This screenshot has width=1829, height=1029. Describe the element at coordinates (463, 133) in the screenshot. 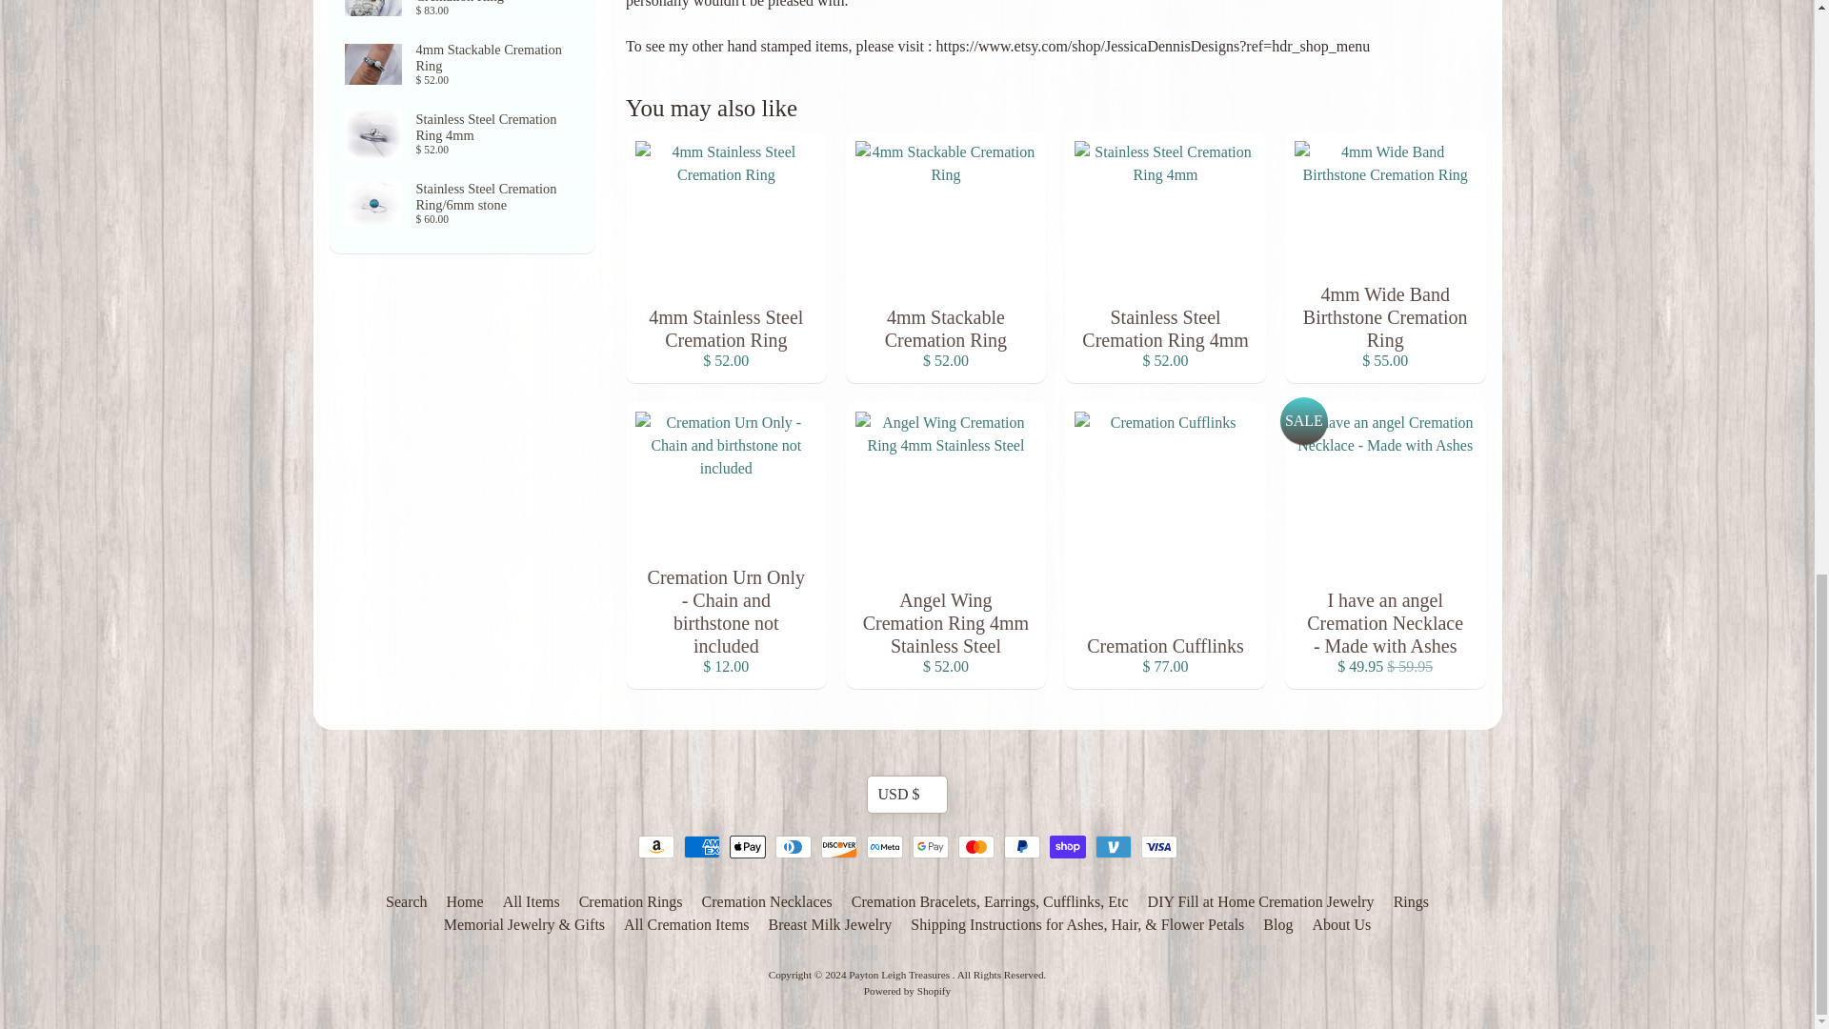

I see `Stainless Steel Cremation Ring 4mm` at that location.